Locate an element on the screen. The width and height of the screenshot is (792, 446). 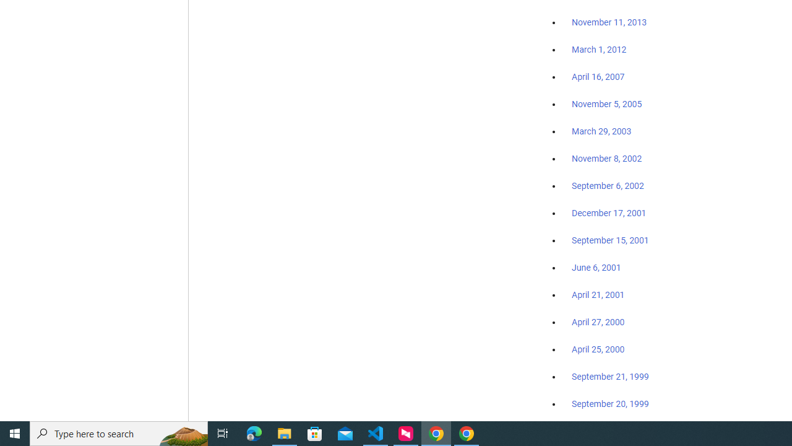
September 15, 2001 is located at coordinates (610, 240).